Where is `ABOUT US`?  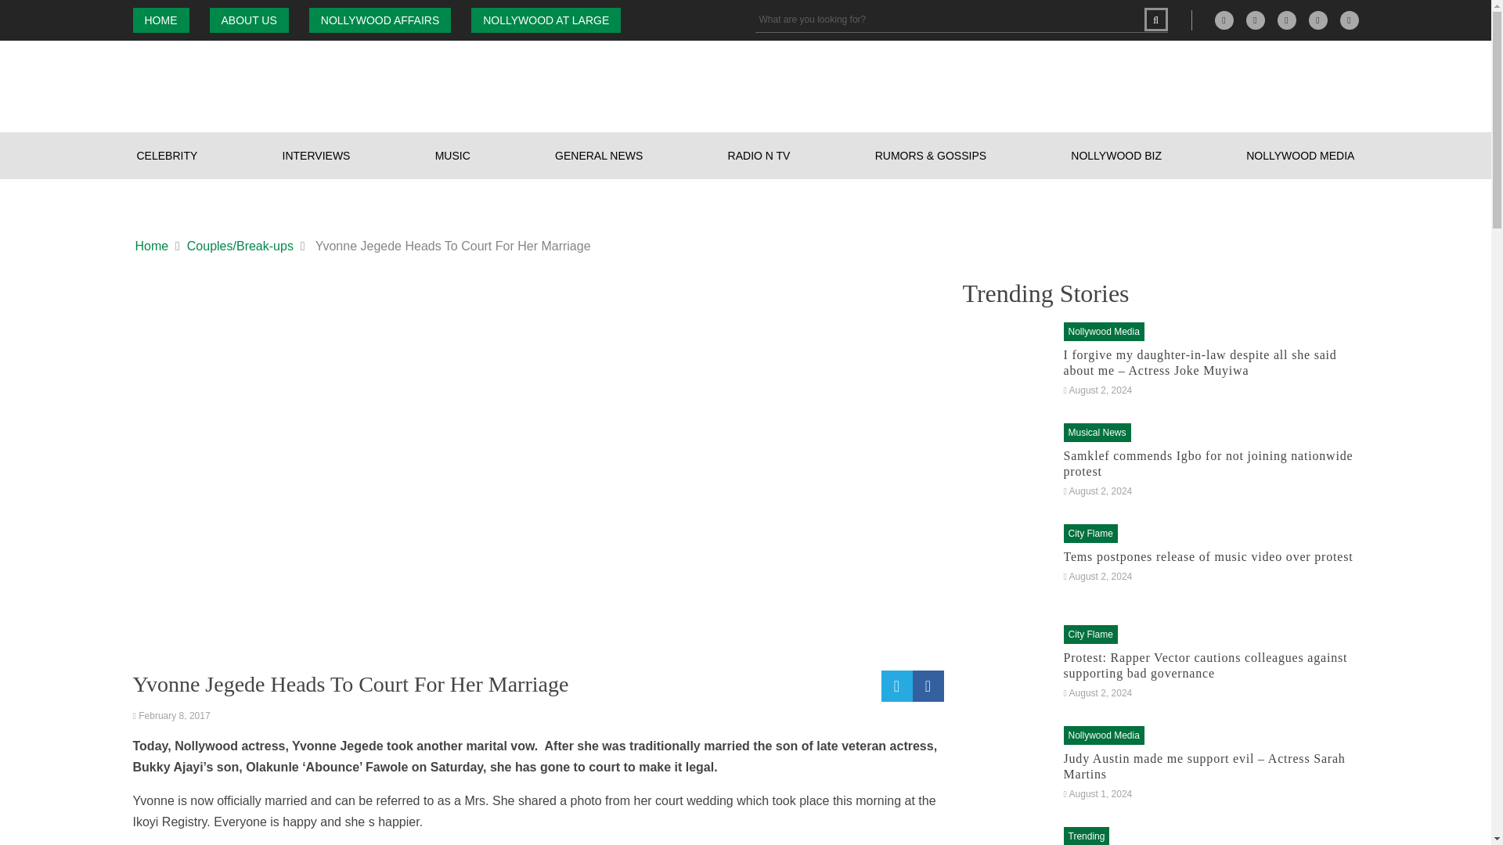 ABOUT US is located at coordinates (249, 20).